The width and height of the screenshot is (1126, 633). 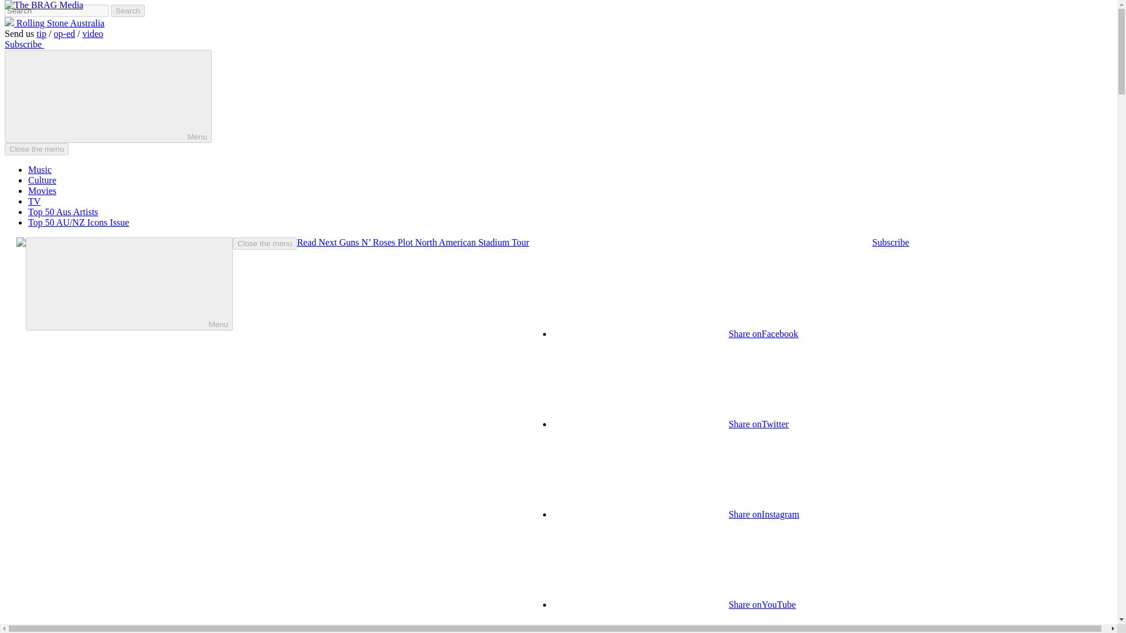 What do you see at coordinates (41, 33) in the screenshot?
I see `tip` at bounding box center [41, 33].